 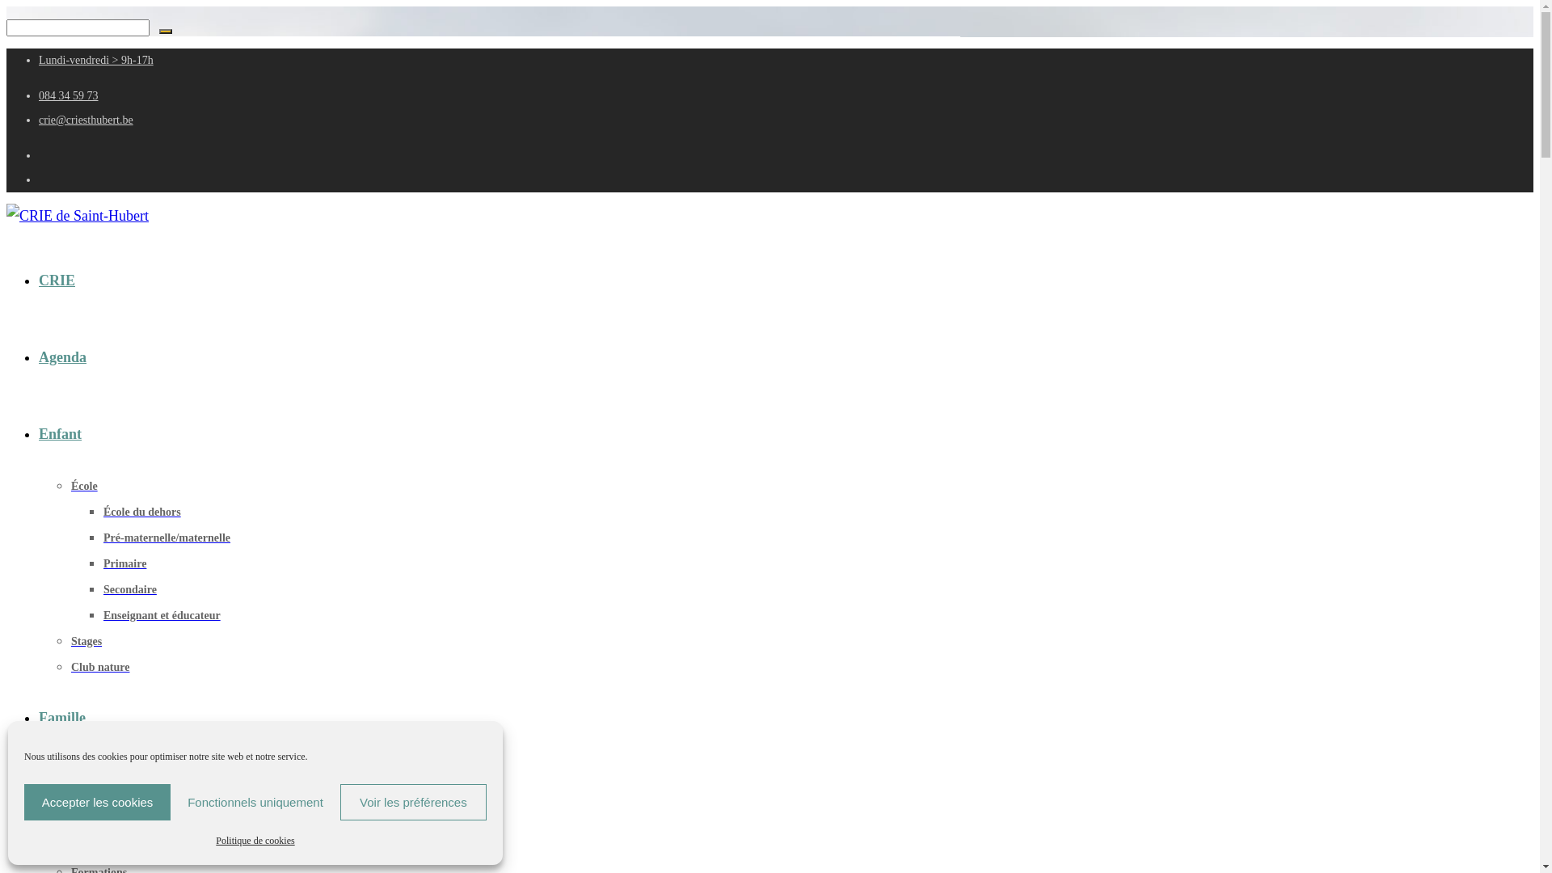 What do you see at coordinates (100, 668) in the screenshot?
I see `Club nature` at bounding box center [100, 668].